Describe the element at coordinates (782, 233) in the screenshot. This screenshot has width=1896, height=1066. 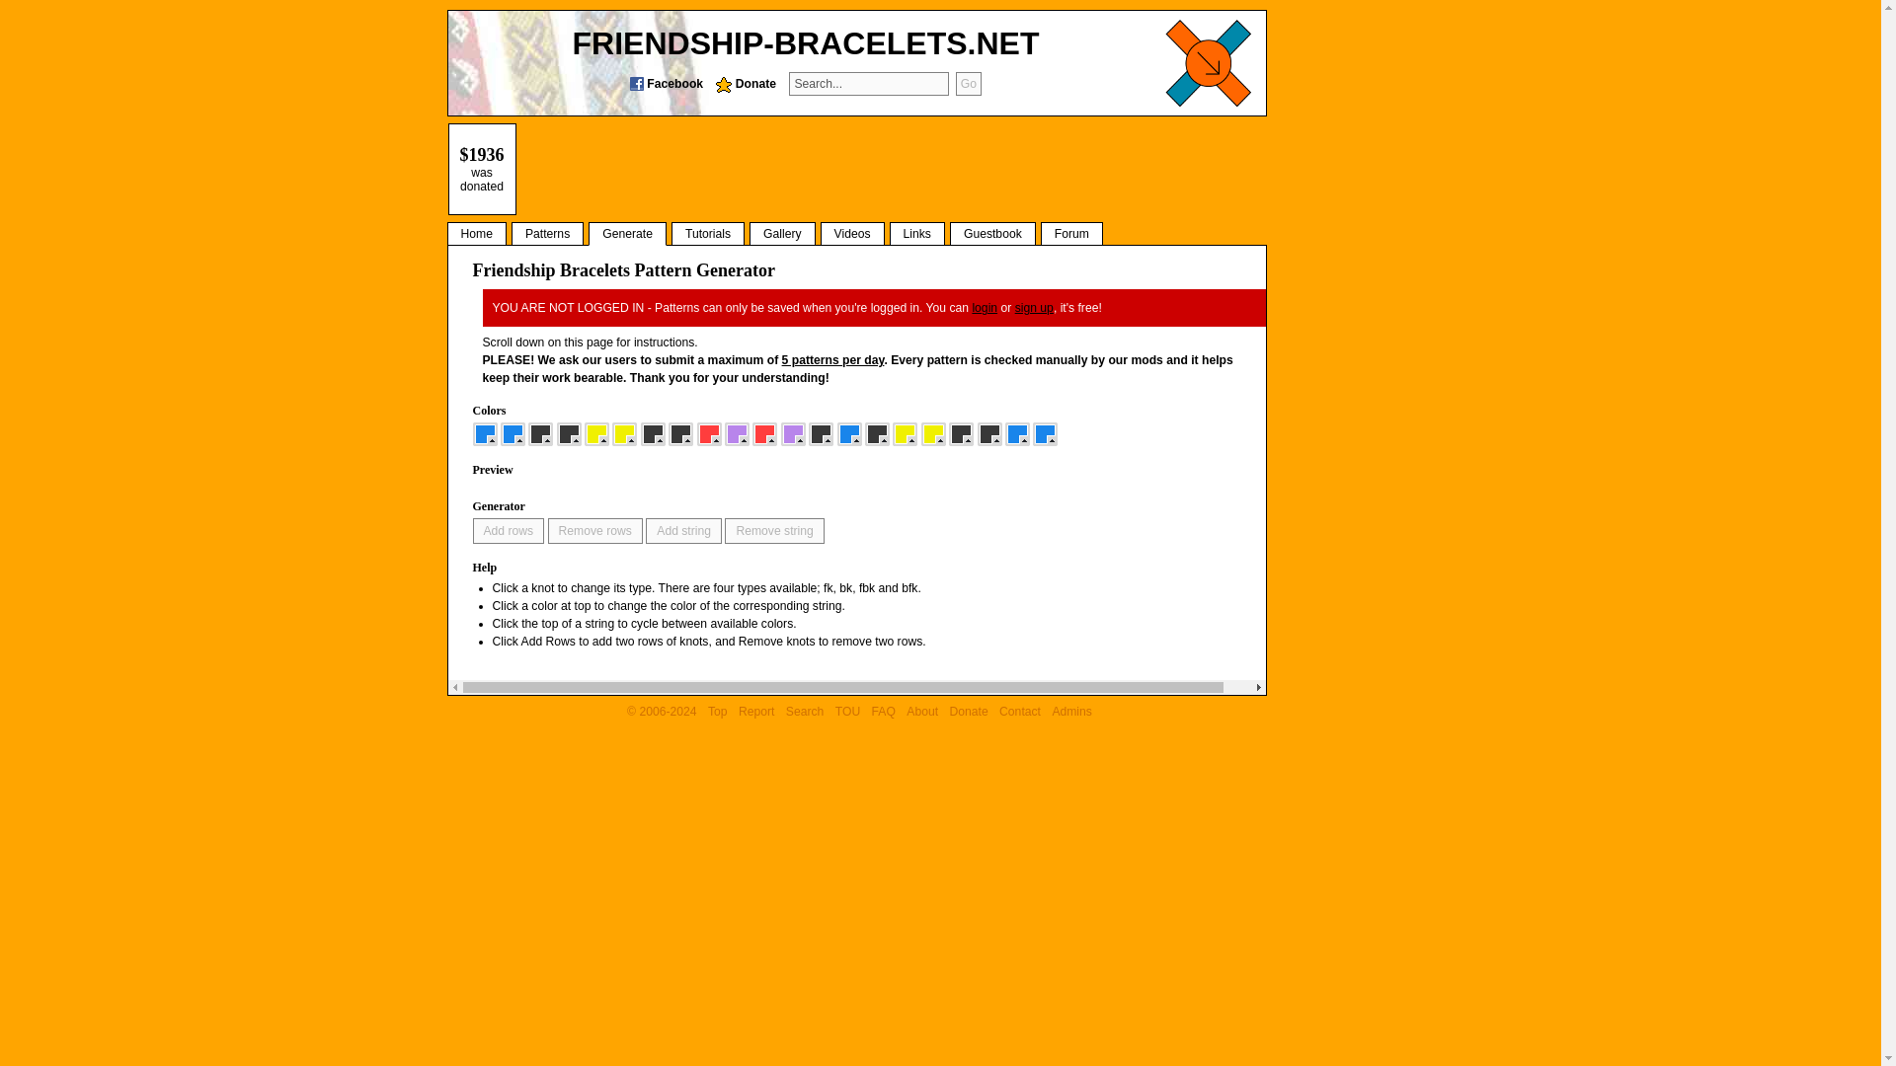
I see `Gallery` at that location.